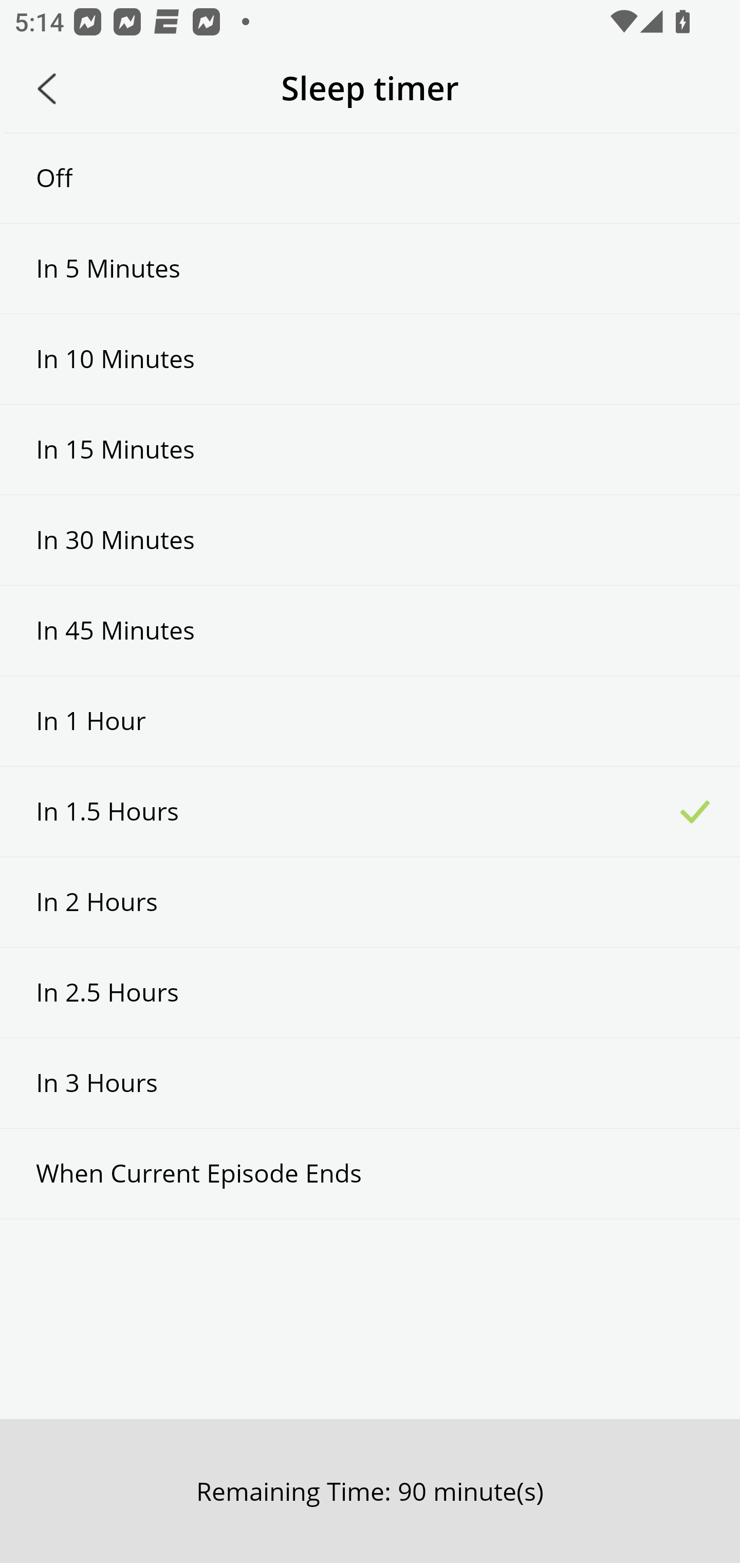 The image size is (740, 1563). Describe the element at coordinates (370, 268) in the screenshot. I see `In 5 Minutes` at that location.